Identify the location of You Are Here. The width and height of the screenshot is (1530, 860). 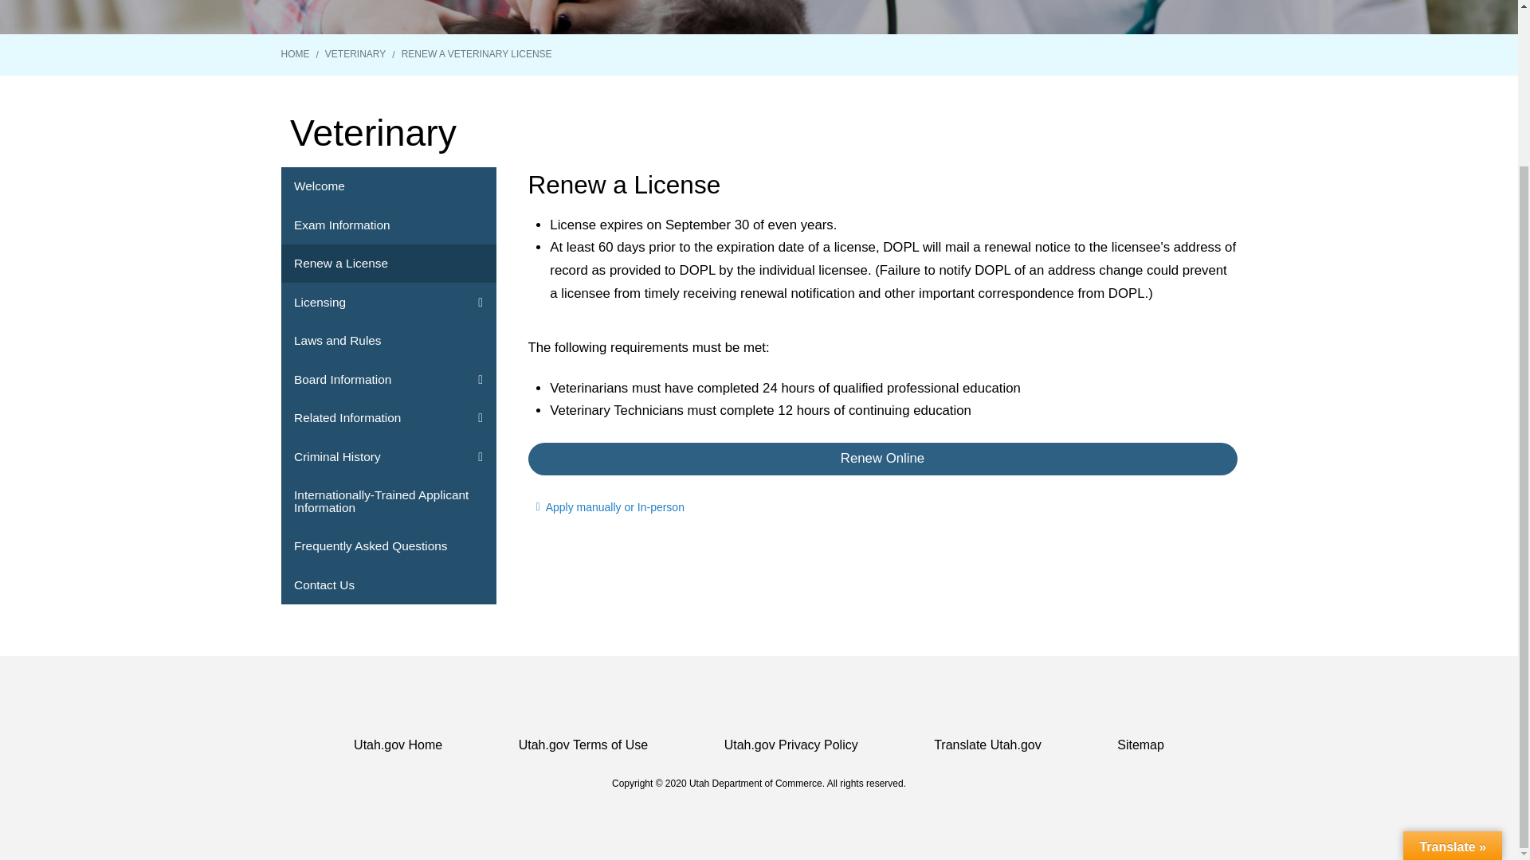
(477, 54).